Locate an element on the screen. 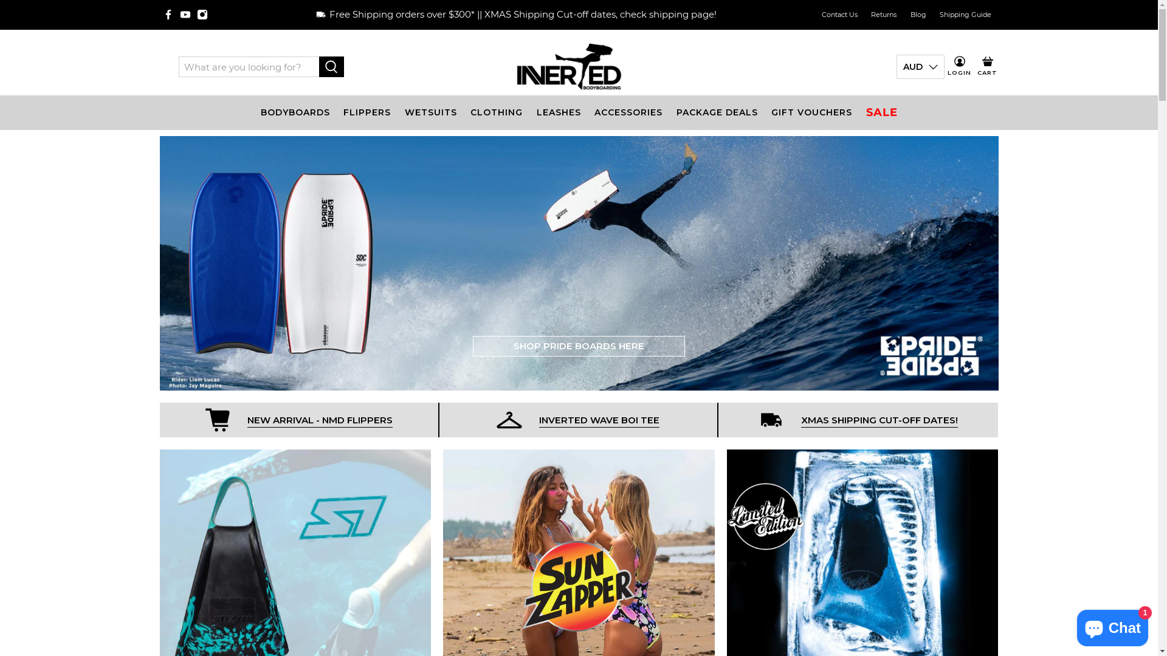  SHOP PRIDE BOARDS HERE is located at coordinates (579, 346).